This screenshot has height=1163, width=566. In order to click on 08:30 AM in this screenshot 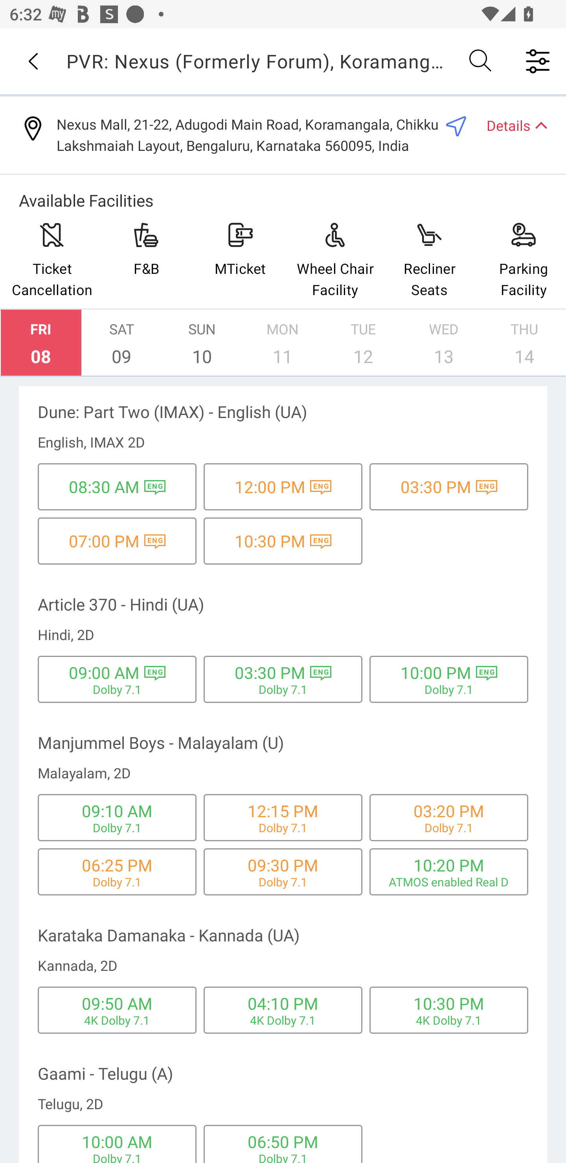, I will do `click(104, 486)`.